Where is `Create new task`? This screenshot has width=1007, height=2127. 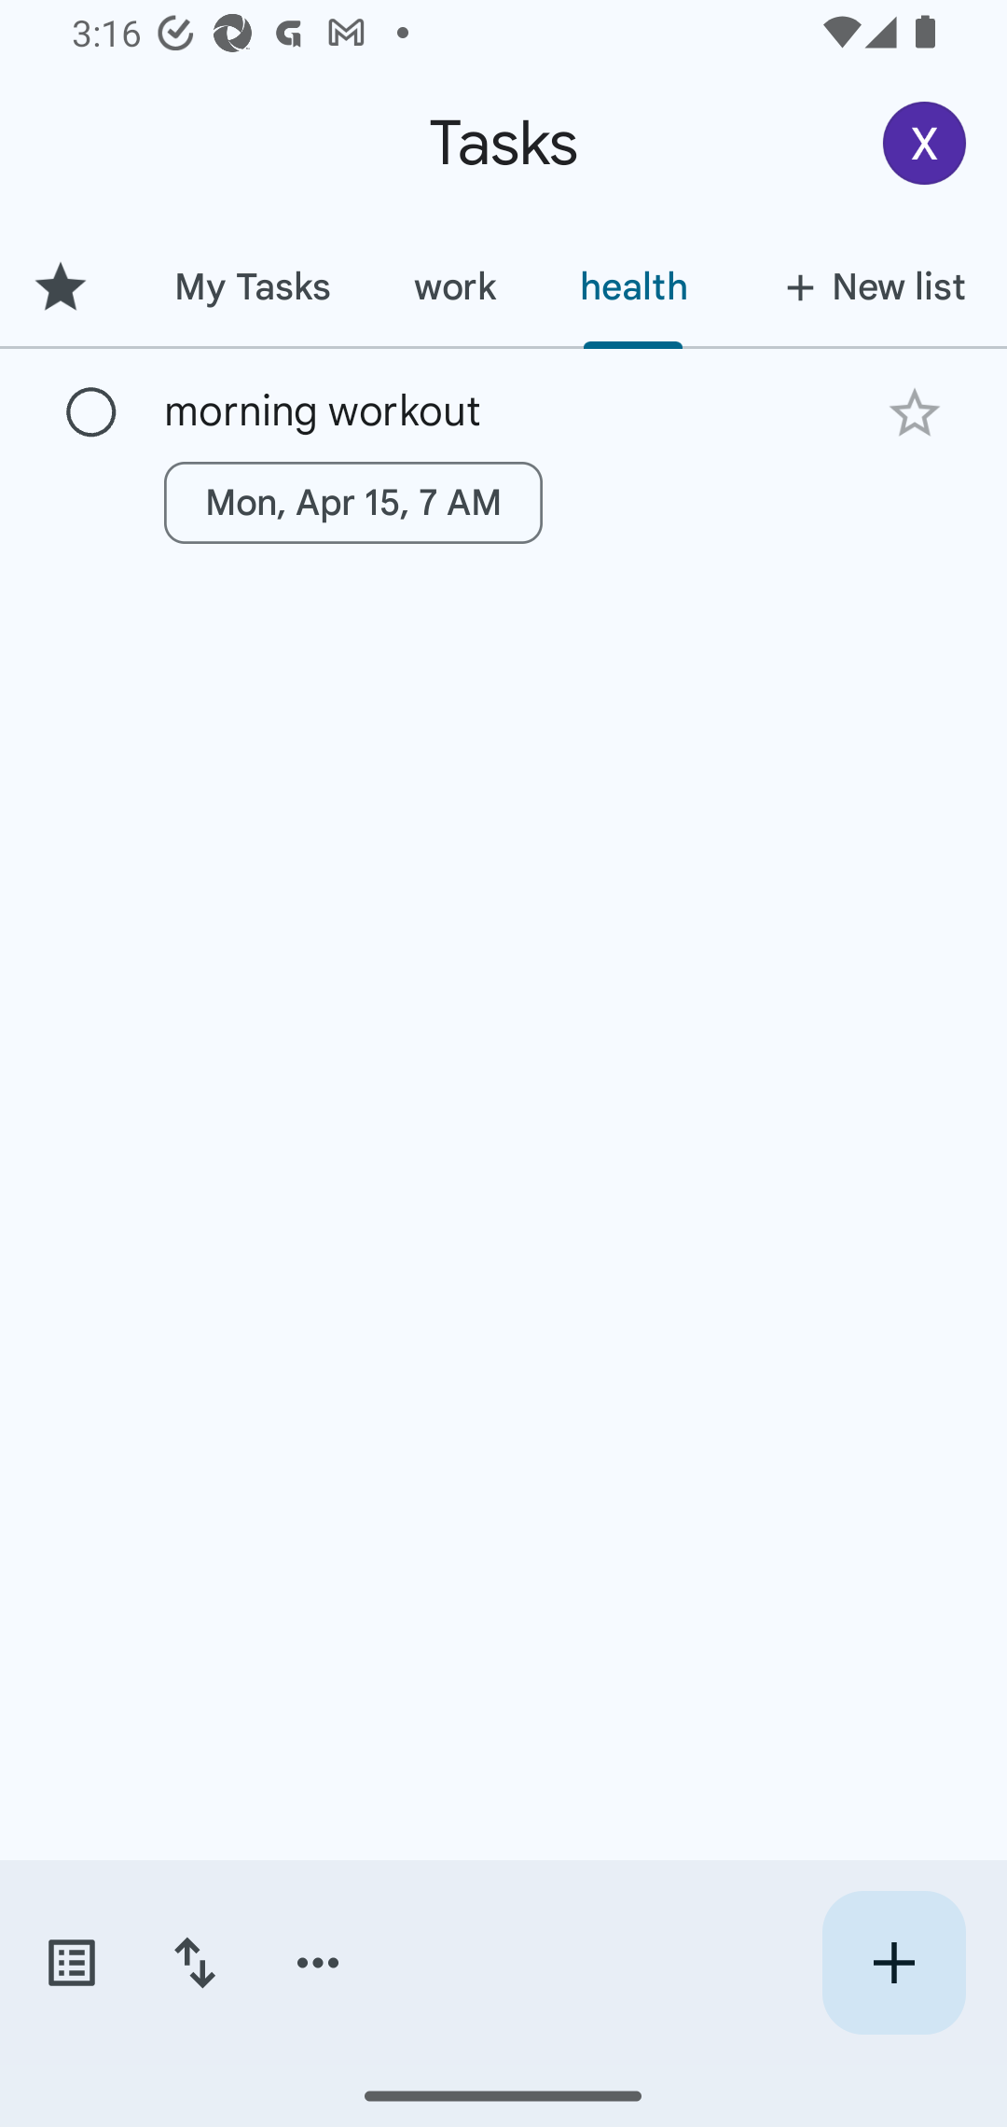 Create new task is located at coordinates (893, 1963).